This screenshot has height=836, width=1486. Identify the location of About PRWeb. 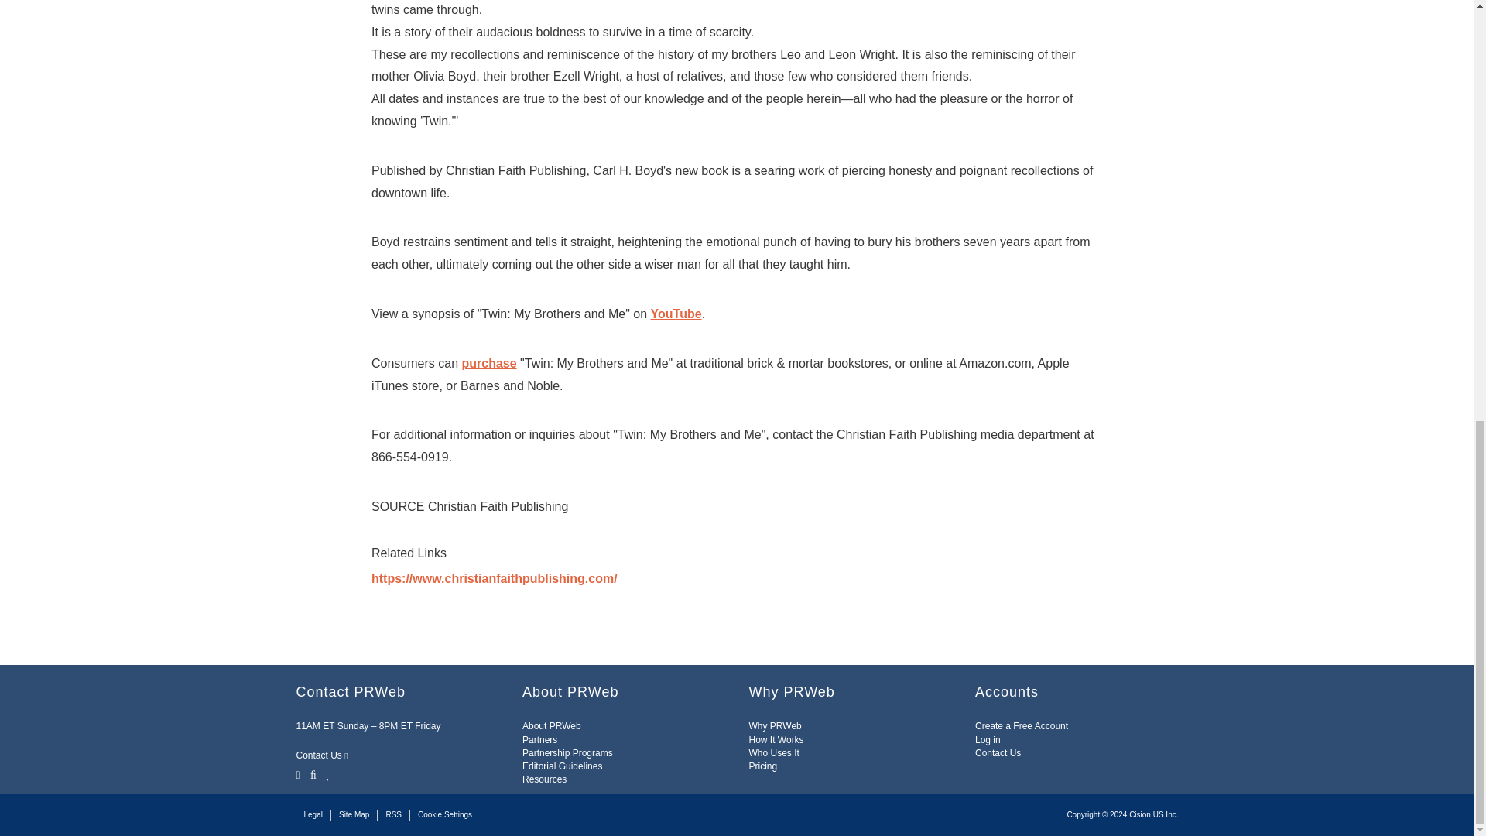
(551, 726).